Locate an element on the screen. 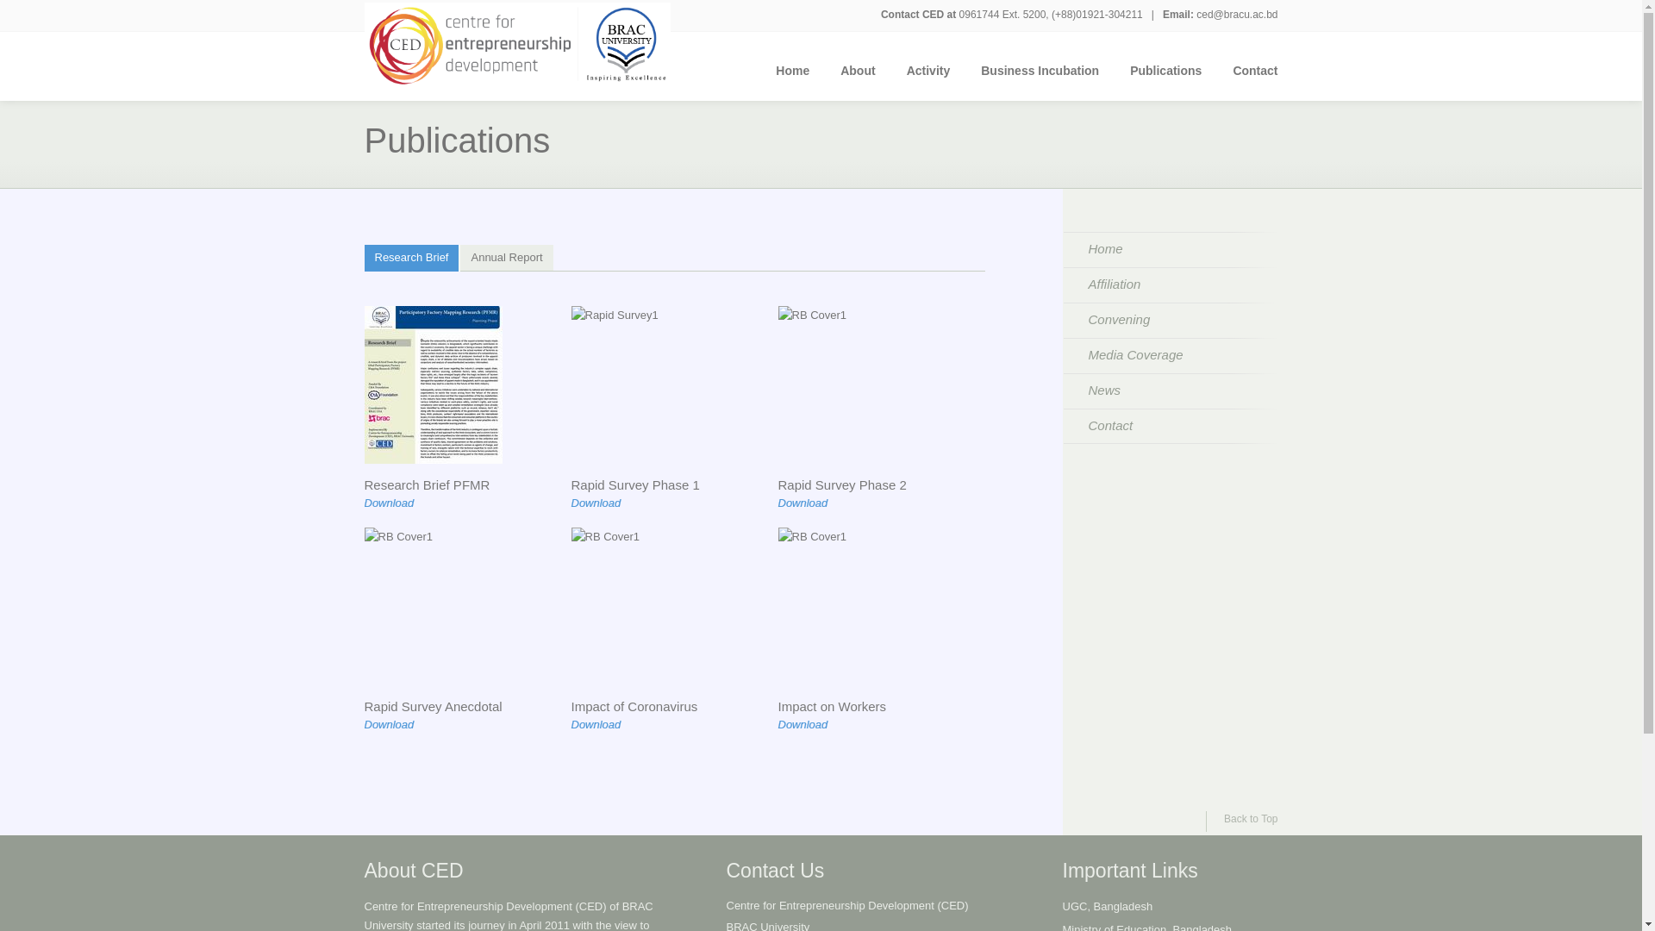  Download is located at coordinates (810, 726).